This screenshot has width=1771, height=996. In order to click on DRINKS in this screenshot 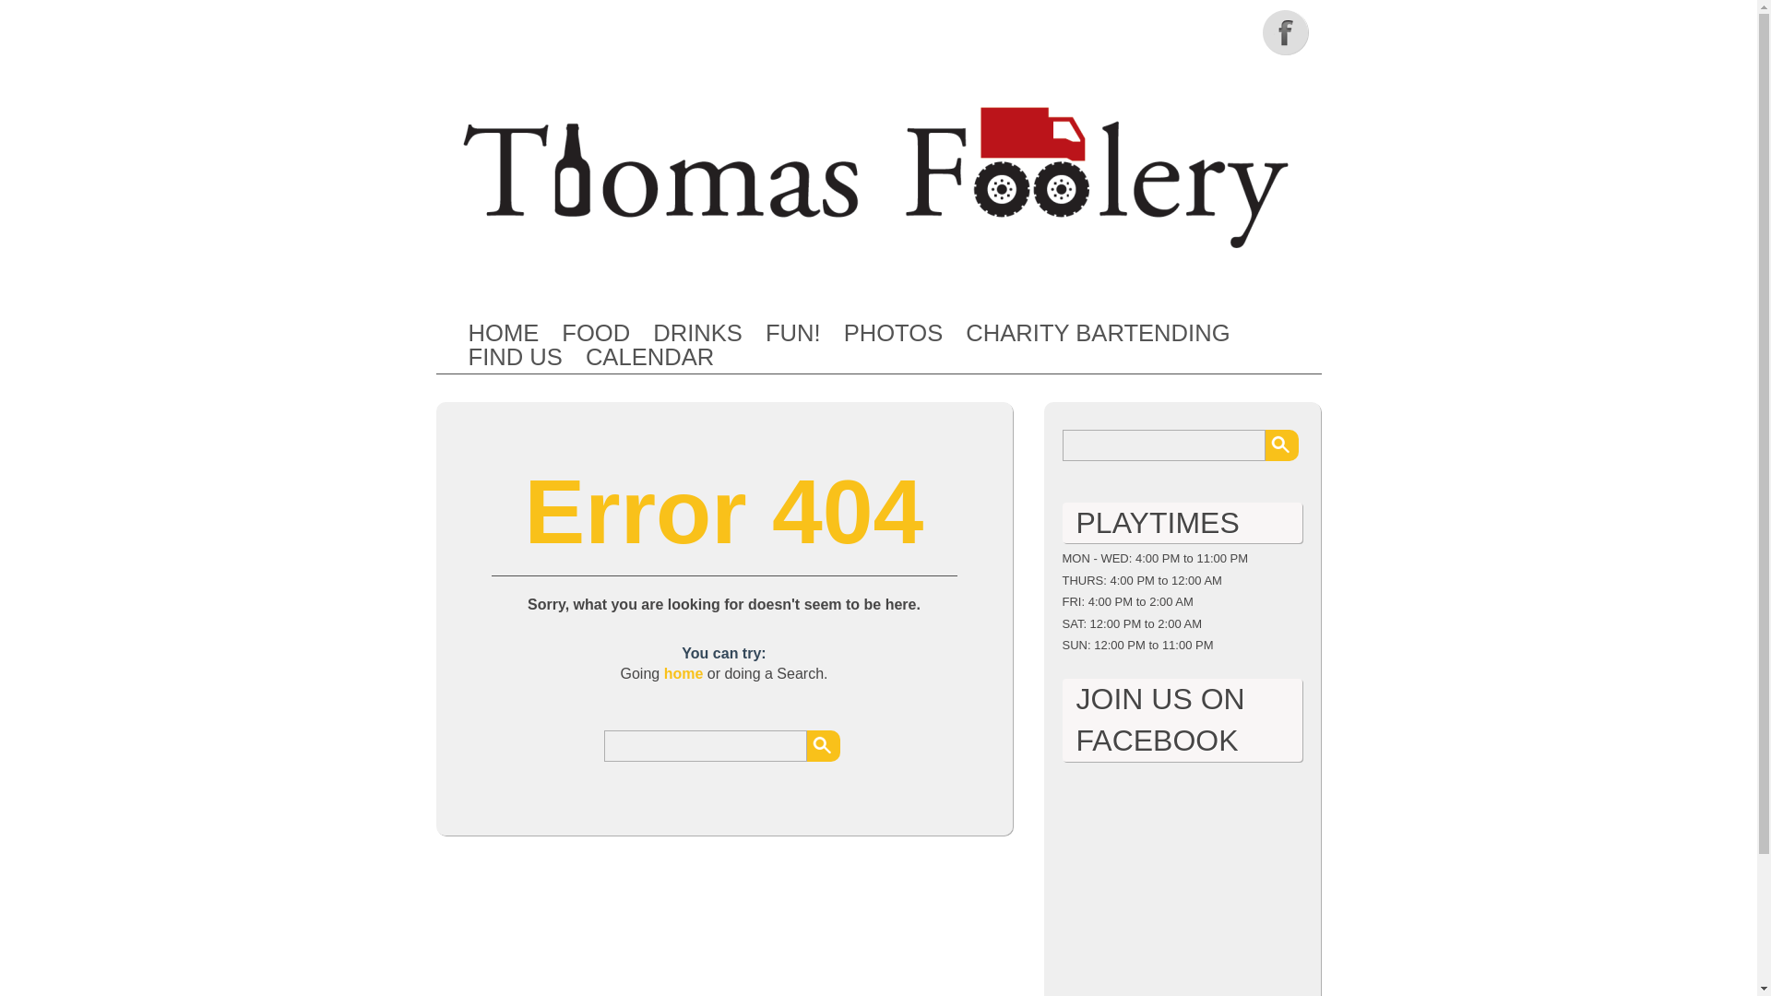, I will do `click(697, 333)`.